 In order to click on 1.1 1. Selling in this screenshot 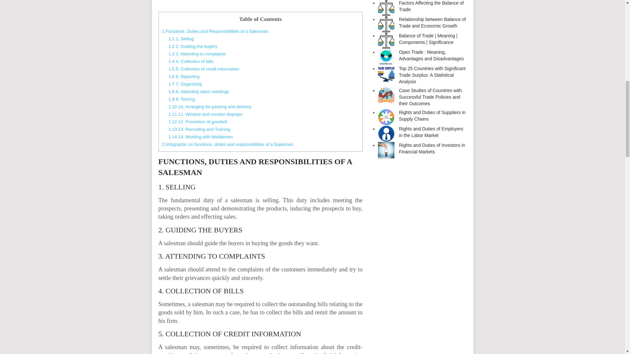, I will do `click(180, 39)`.